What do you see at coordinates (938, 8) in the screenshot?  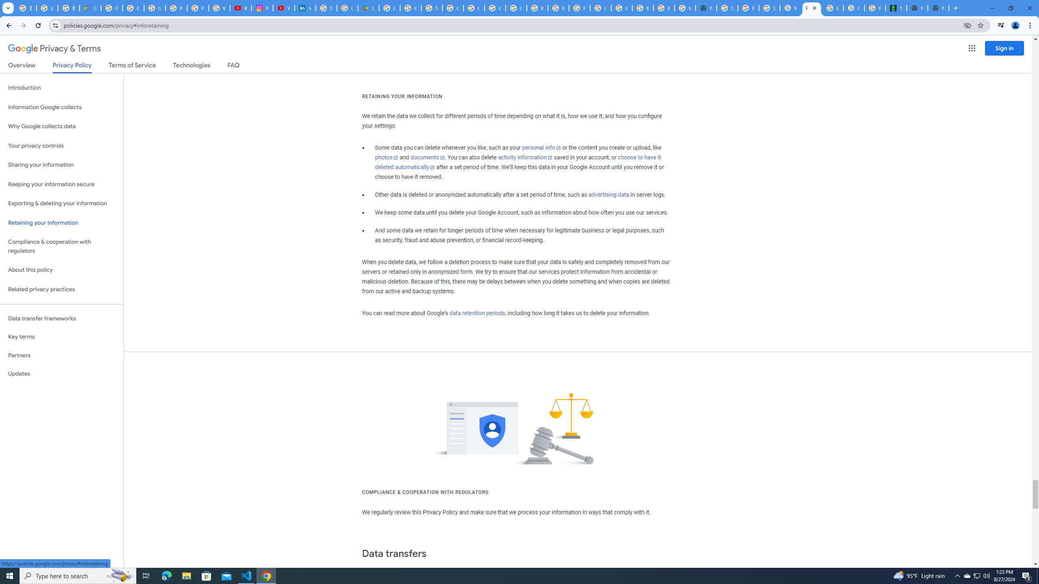 I see `New Tab` at bounding box center [938, 8].